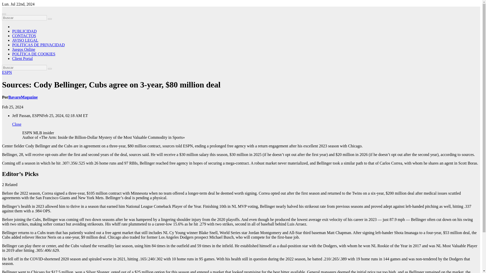 Image resolution: width=486 pixels, height=273 pixels. Describe the element at coordinates (22, 58) in the screenshot. I see `Client Portal` at that location.